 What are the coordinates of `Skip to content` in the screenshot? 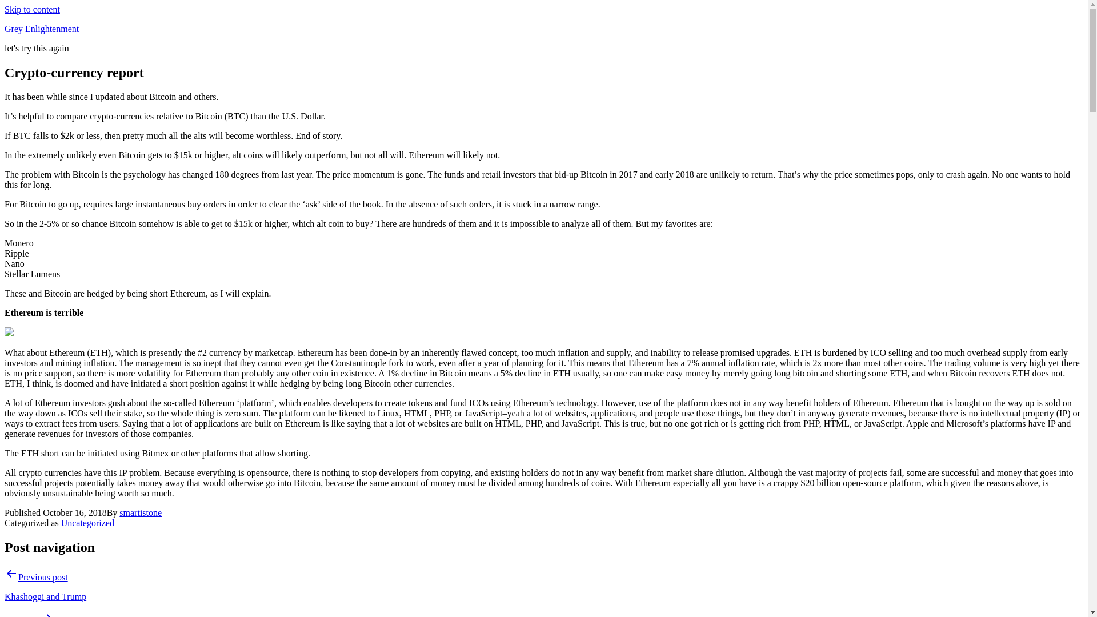 It's located at (32, 9).